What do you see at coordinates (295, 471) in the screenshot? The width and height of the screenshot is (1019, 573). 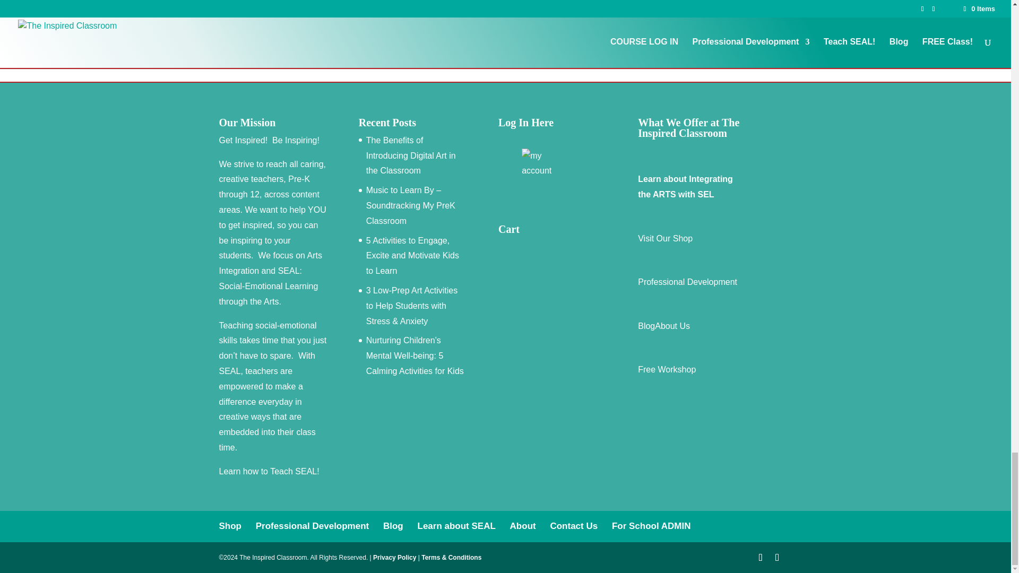 I see `Teach SEAL!` at bounding box center [295, 471].